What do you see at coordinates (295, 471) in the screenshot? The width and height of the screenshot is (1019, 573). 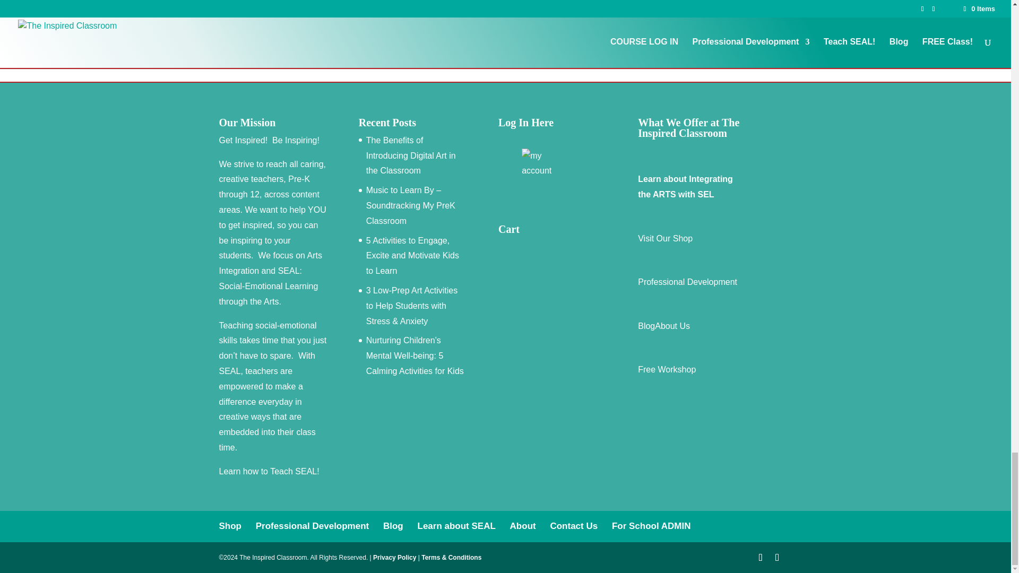 I see `Teach SEAL!` at bounding box center [295, 471].